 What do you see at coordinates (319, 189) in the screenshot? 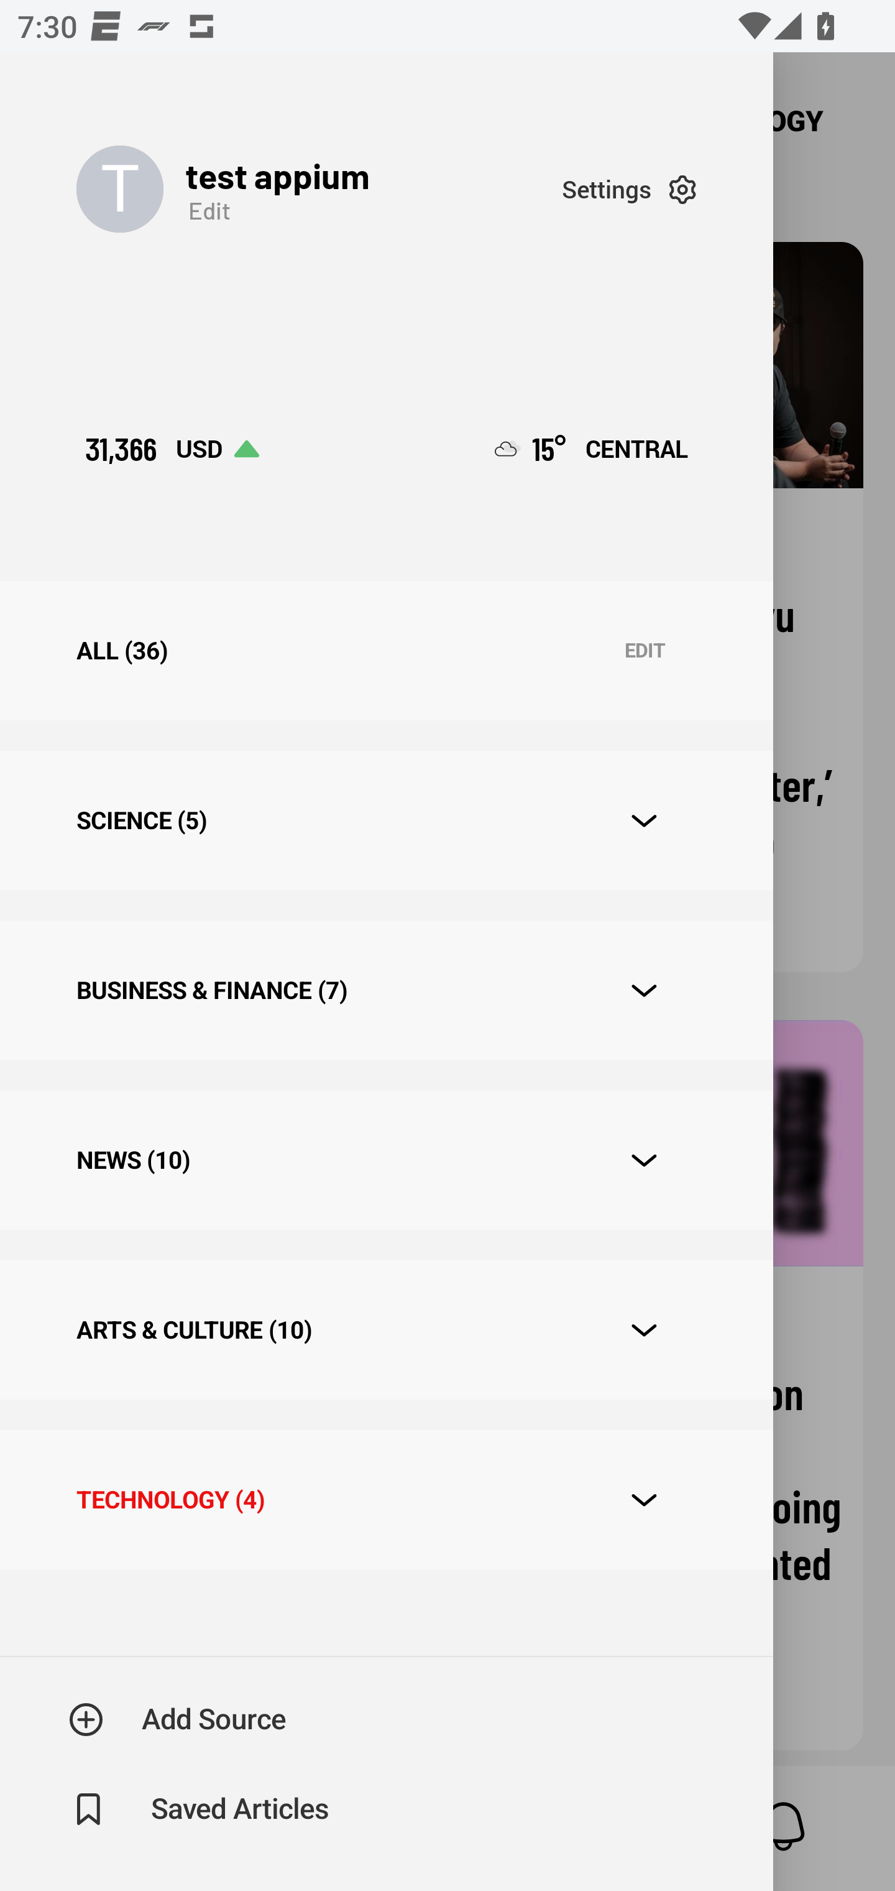
I see `T test appium Edit` at bounding box center [319, 189].